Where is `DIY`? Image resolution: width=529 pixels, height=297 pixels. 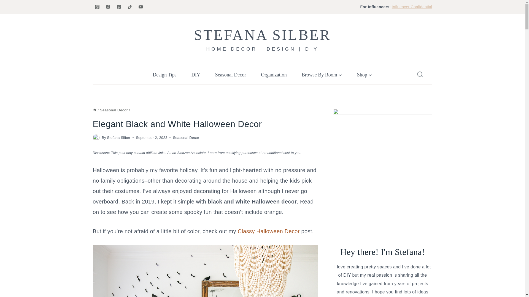
DIY is located at coordinates (196, 75).